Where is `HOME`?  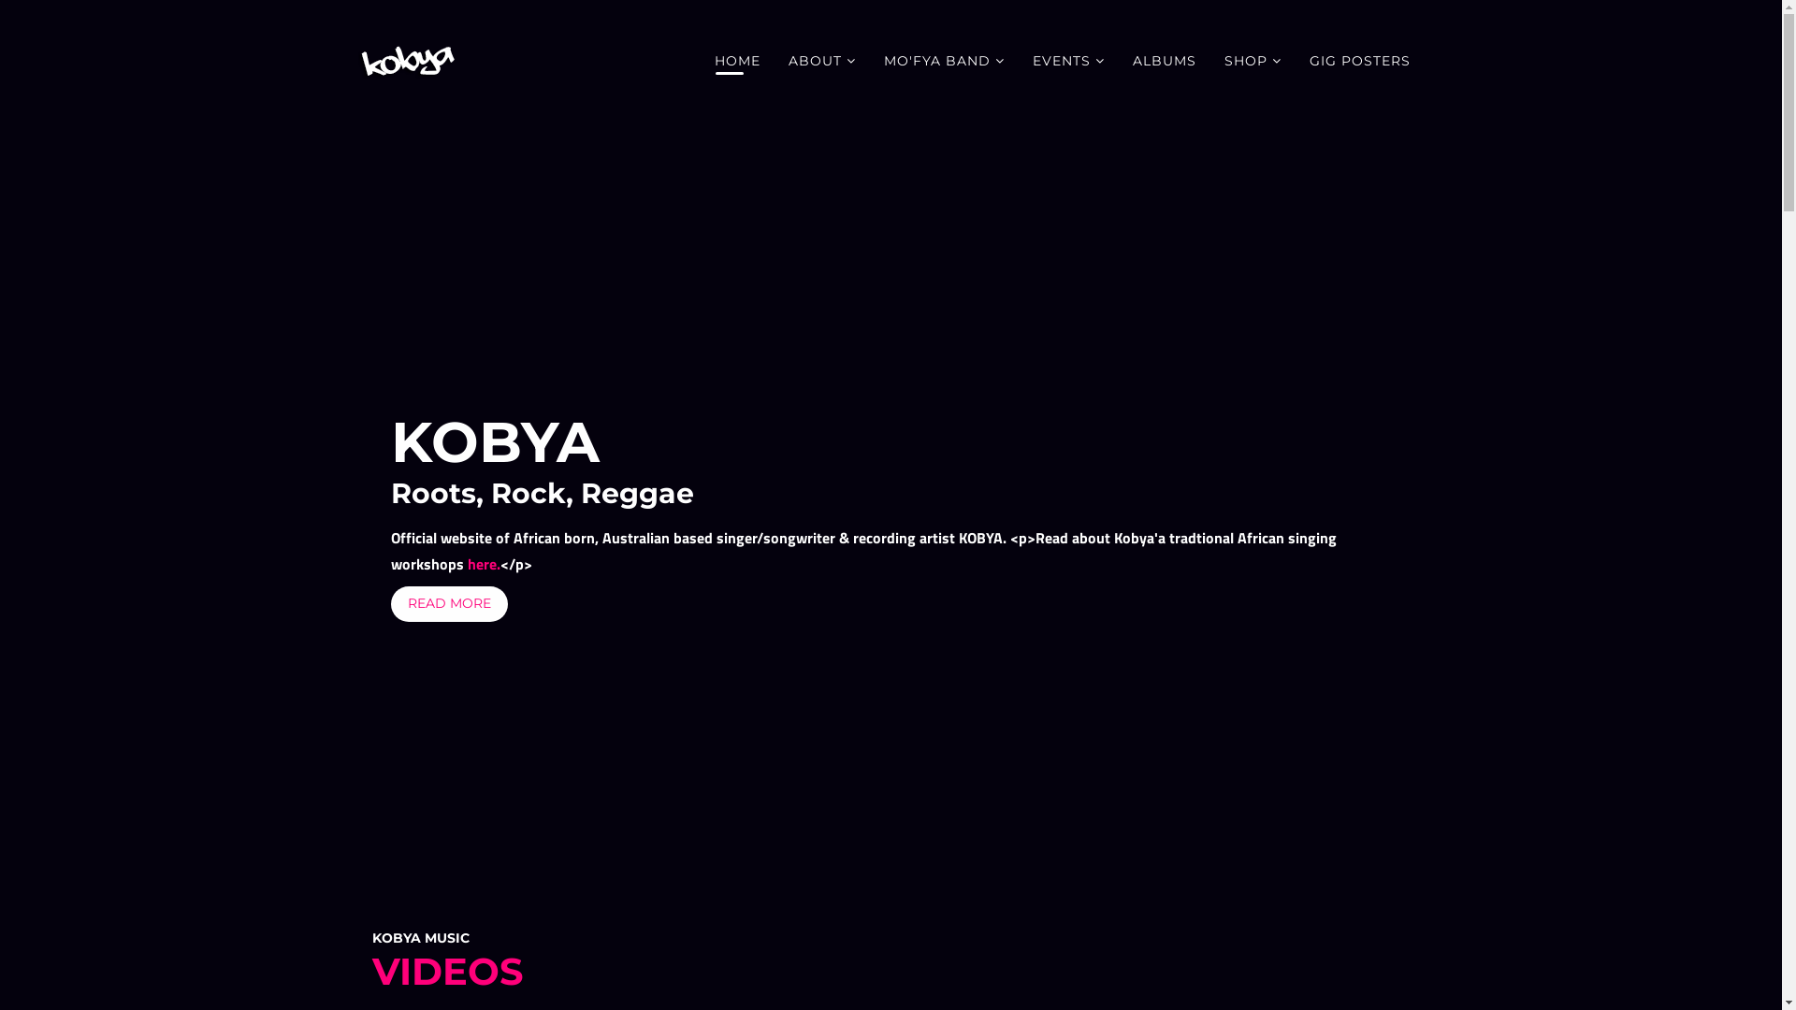
HOME is located at coordinates (737, 61).